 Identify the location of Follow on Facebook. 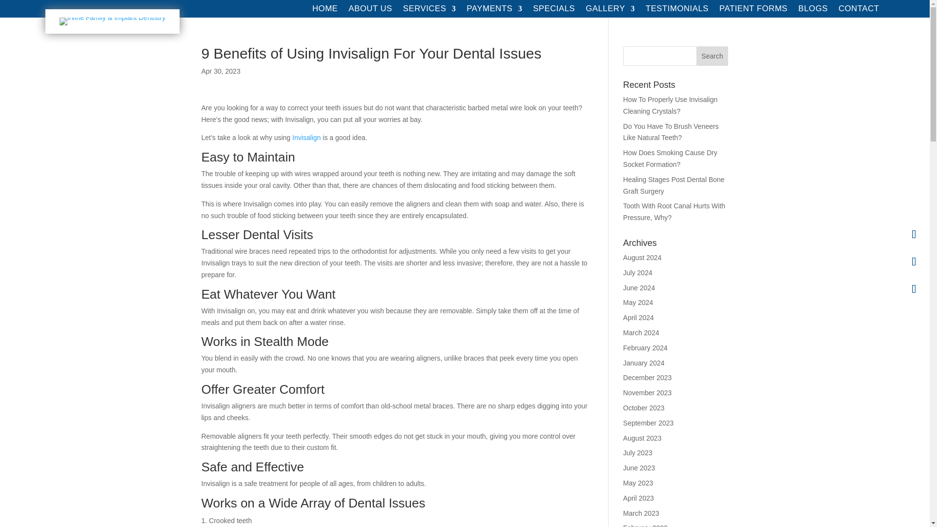
(914, 234).